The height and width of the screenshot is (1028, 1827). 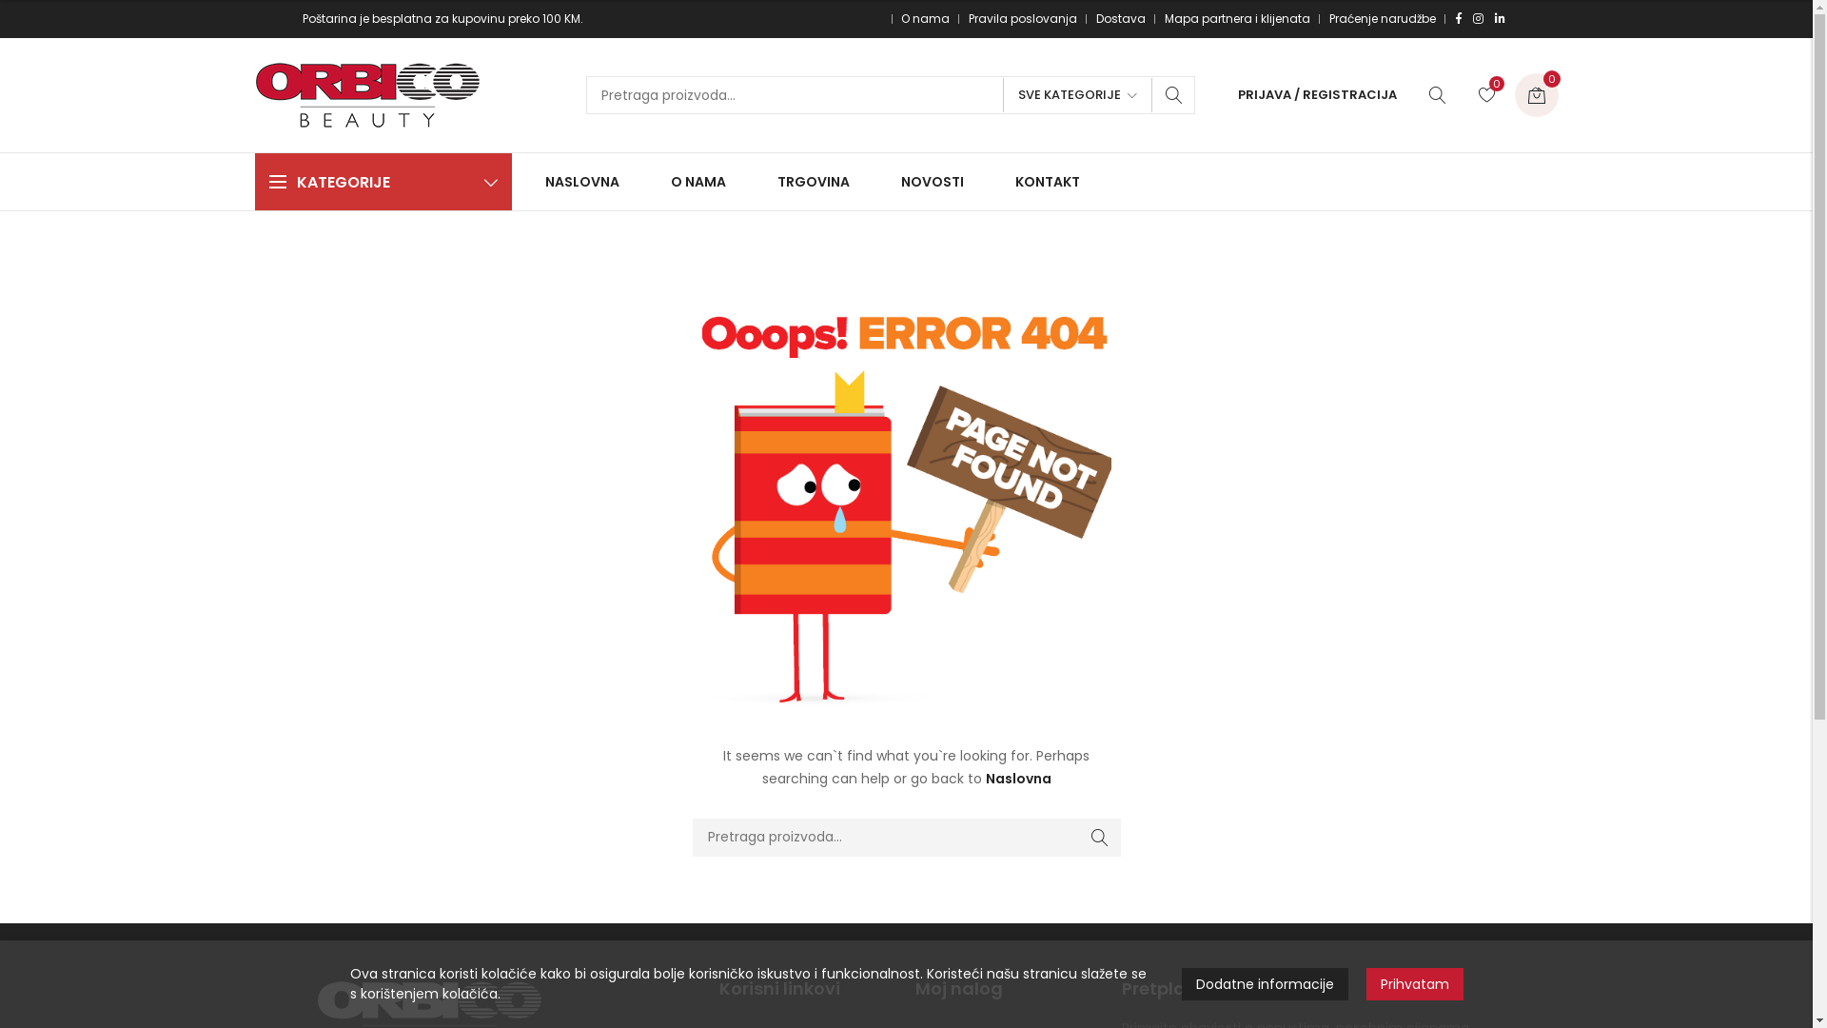 What do you see at coordinates (1237, 19) in the screenshot?
I see `Mapa partnera i klijenata` at bounding box center [1237, 19].